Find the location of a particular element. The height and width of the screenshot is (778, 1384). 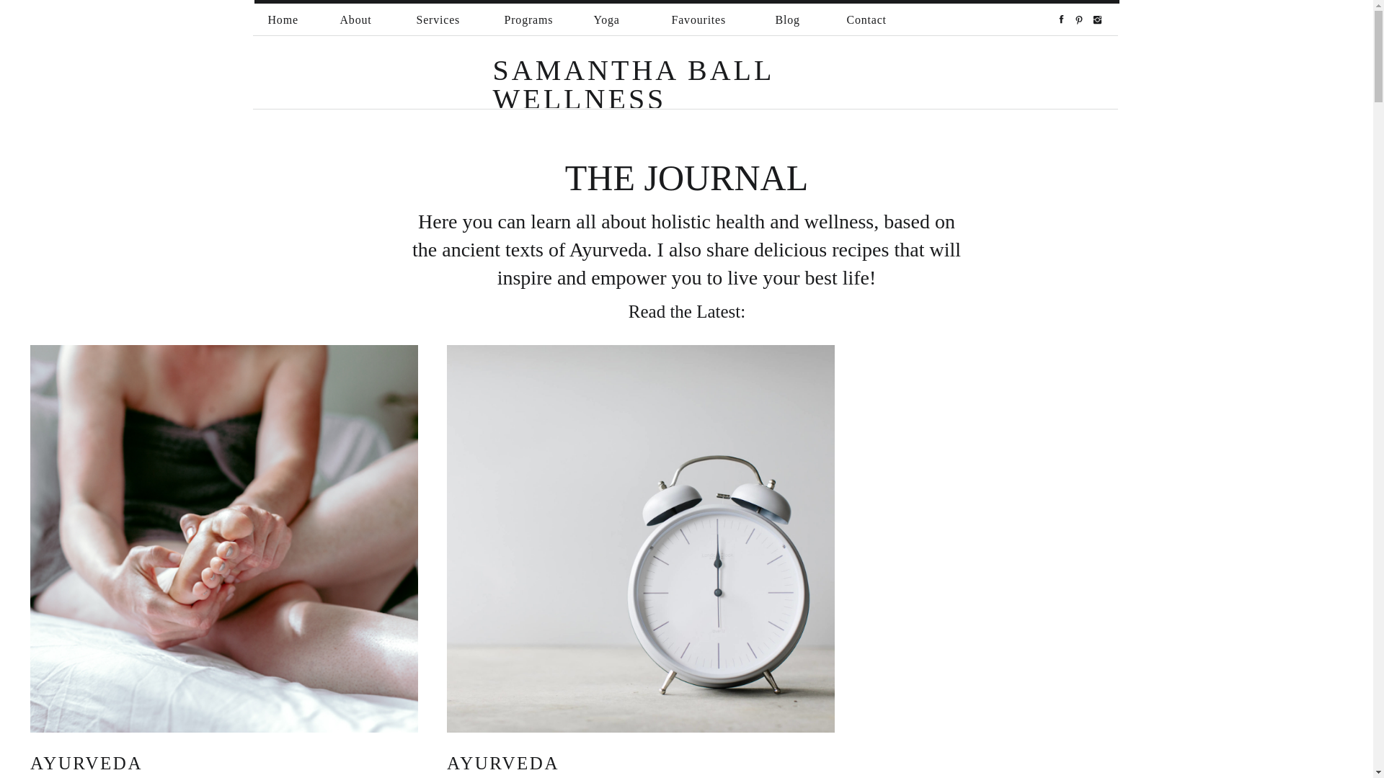

Blog is located at coordinates (787, 20).